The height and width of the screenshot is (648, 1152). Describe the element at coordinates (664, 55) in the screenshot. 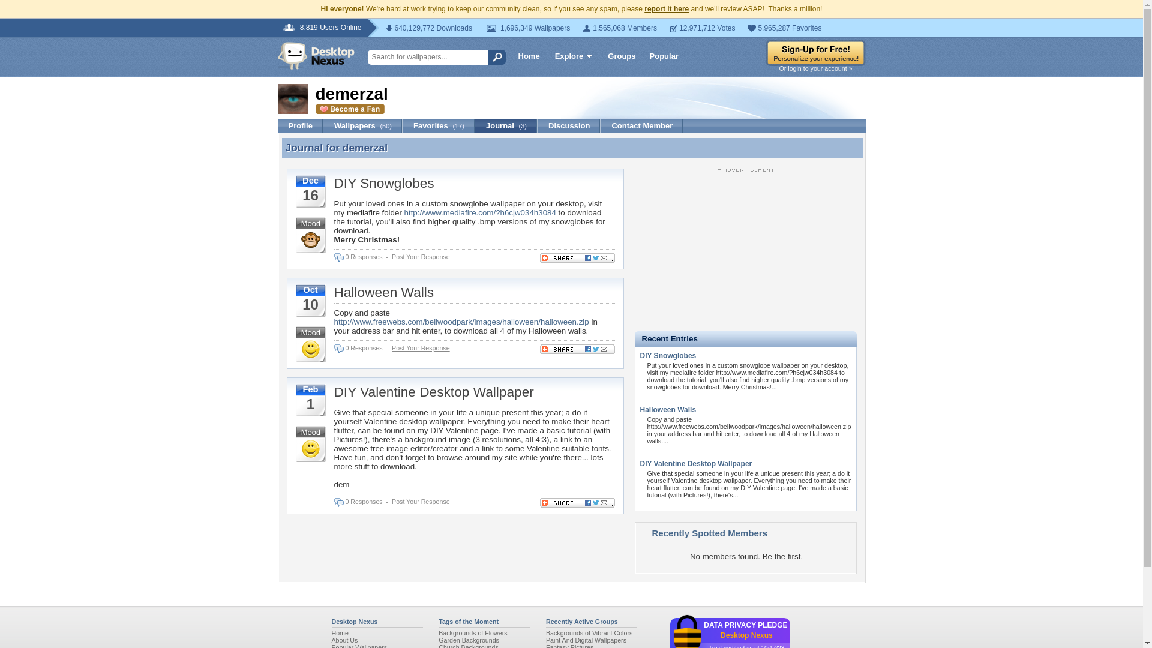

I see `Popular` at that location.